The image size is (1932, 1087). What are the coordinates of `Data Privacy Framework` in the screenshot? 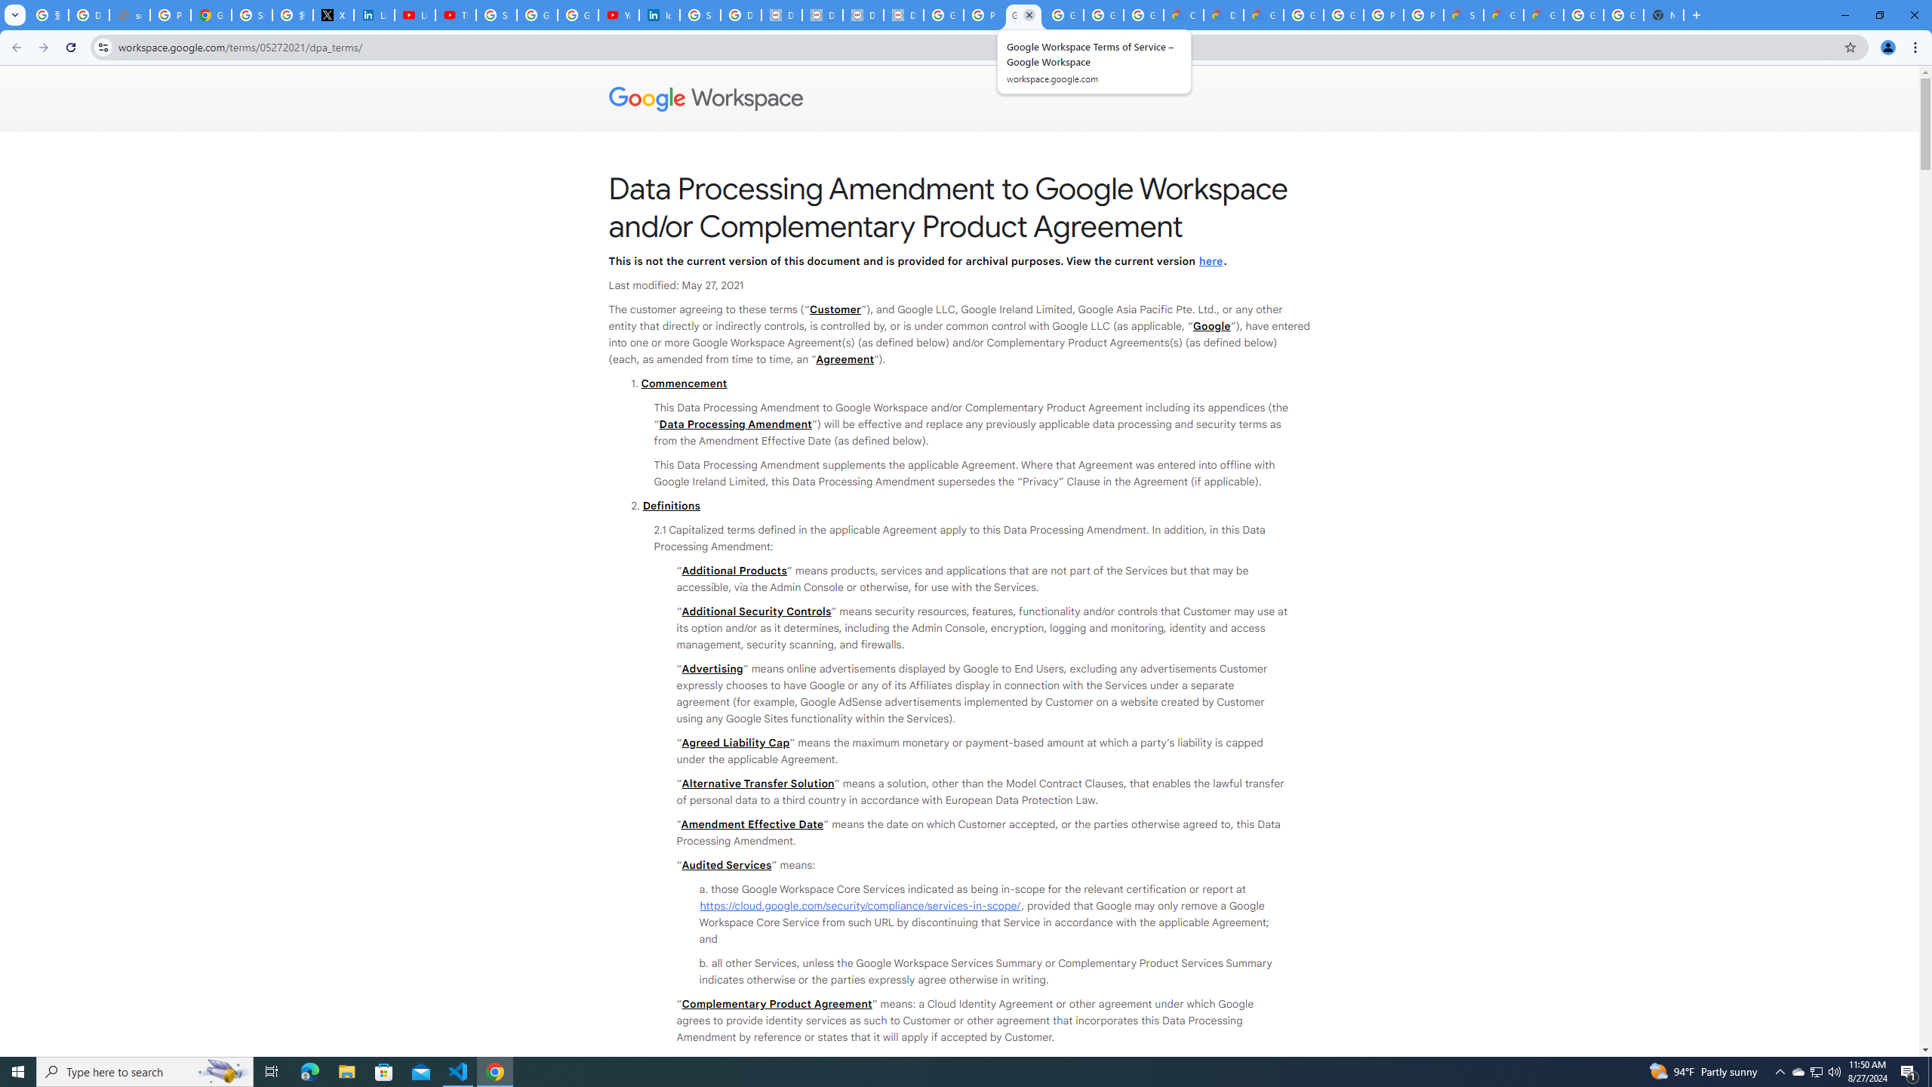 It's located at (863, 15).